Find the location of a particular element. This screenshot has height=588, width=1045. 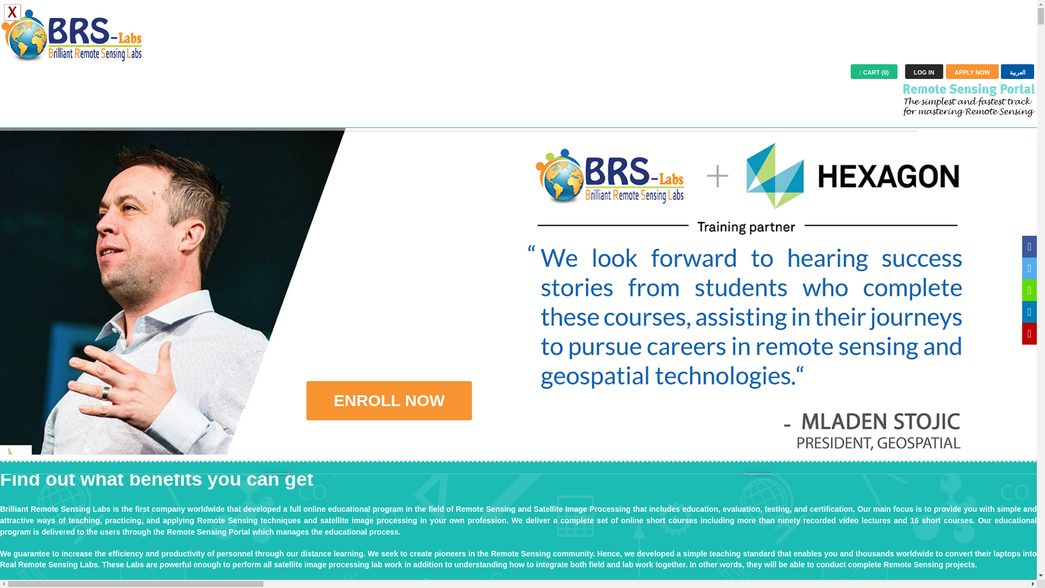

ABOUT is located at coordinates (557, 142).